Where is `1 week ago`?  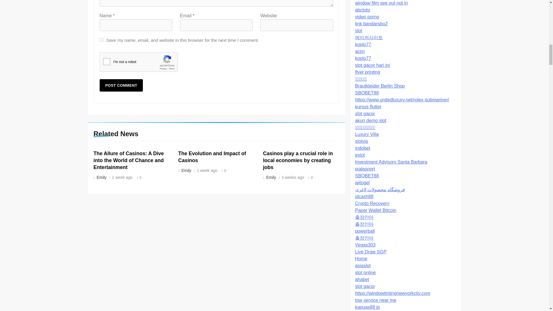 1 week ago is located at coordinates (122, 178).